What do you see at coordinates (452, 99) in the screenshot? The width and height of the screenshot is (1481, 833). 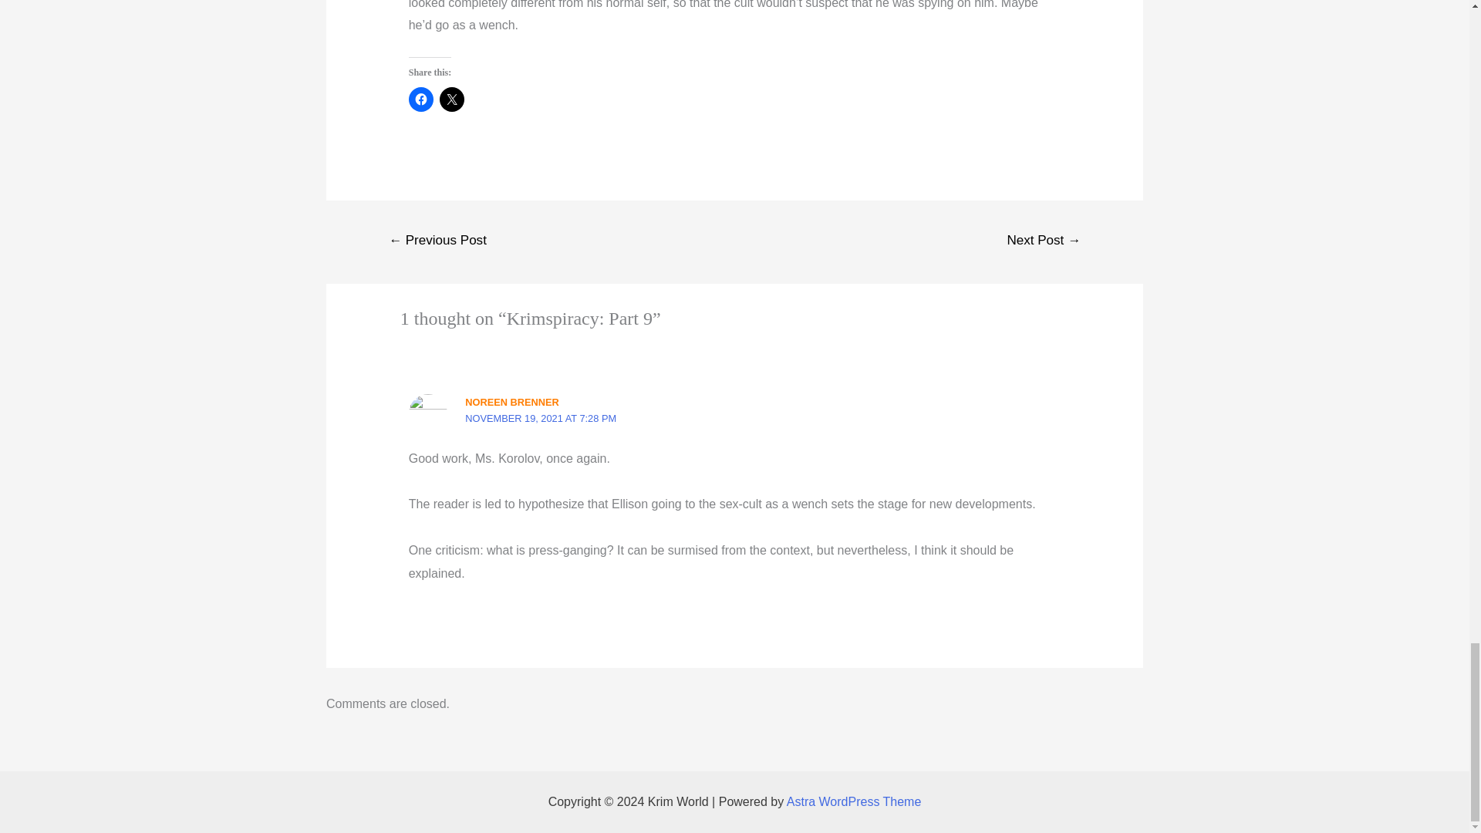 I see `Click to share on X` at bounding box center [452, 99].